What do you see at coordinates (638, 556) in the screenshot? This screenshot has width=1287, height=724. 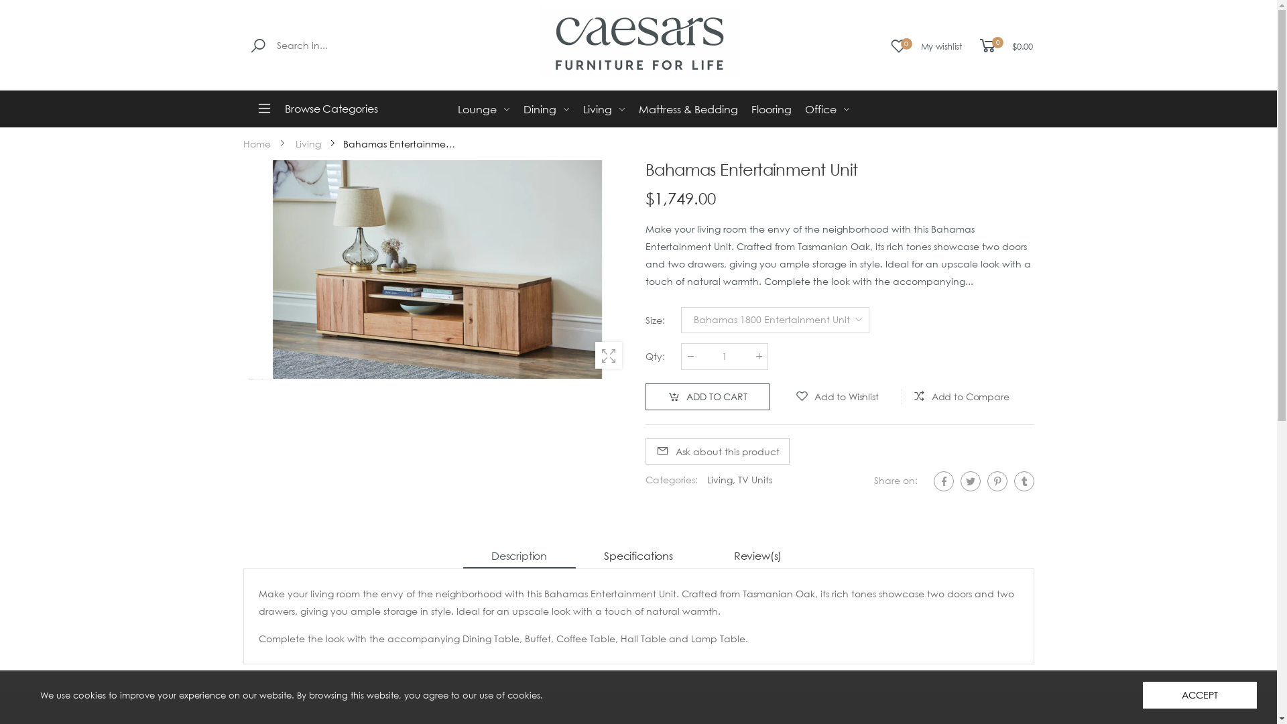 I see `Specifications` at bounding box center [638, 556].